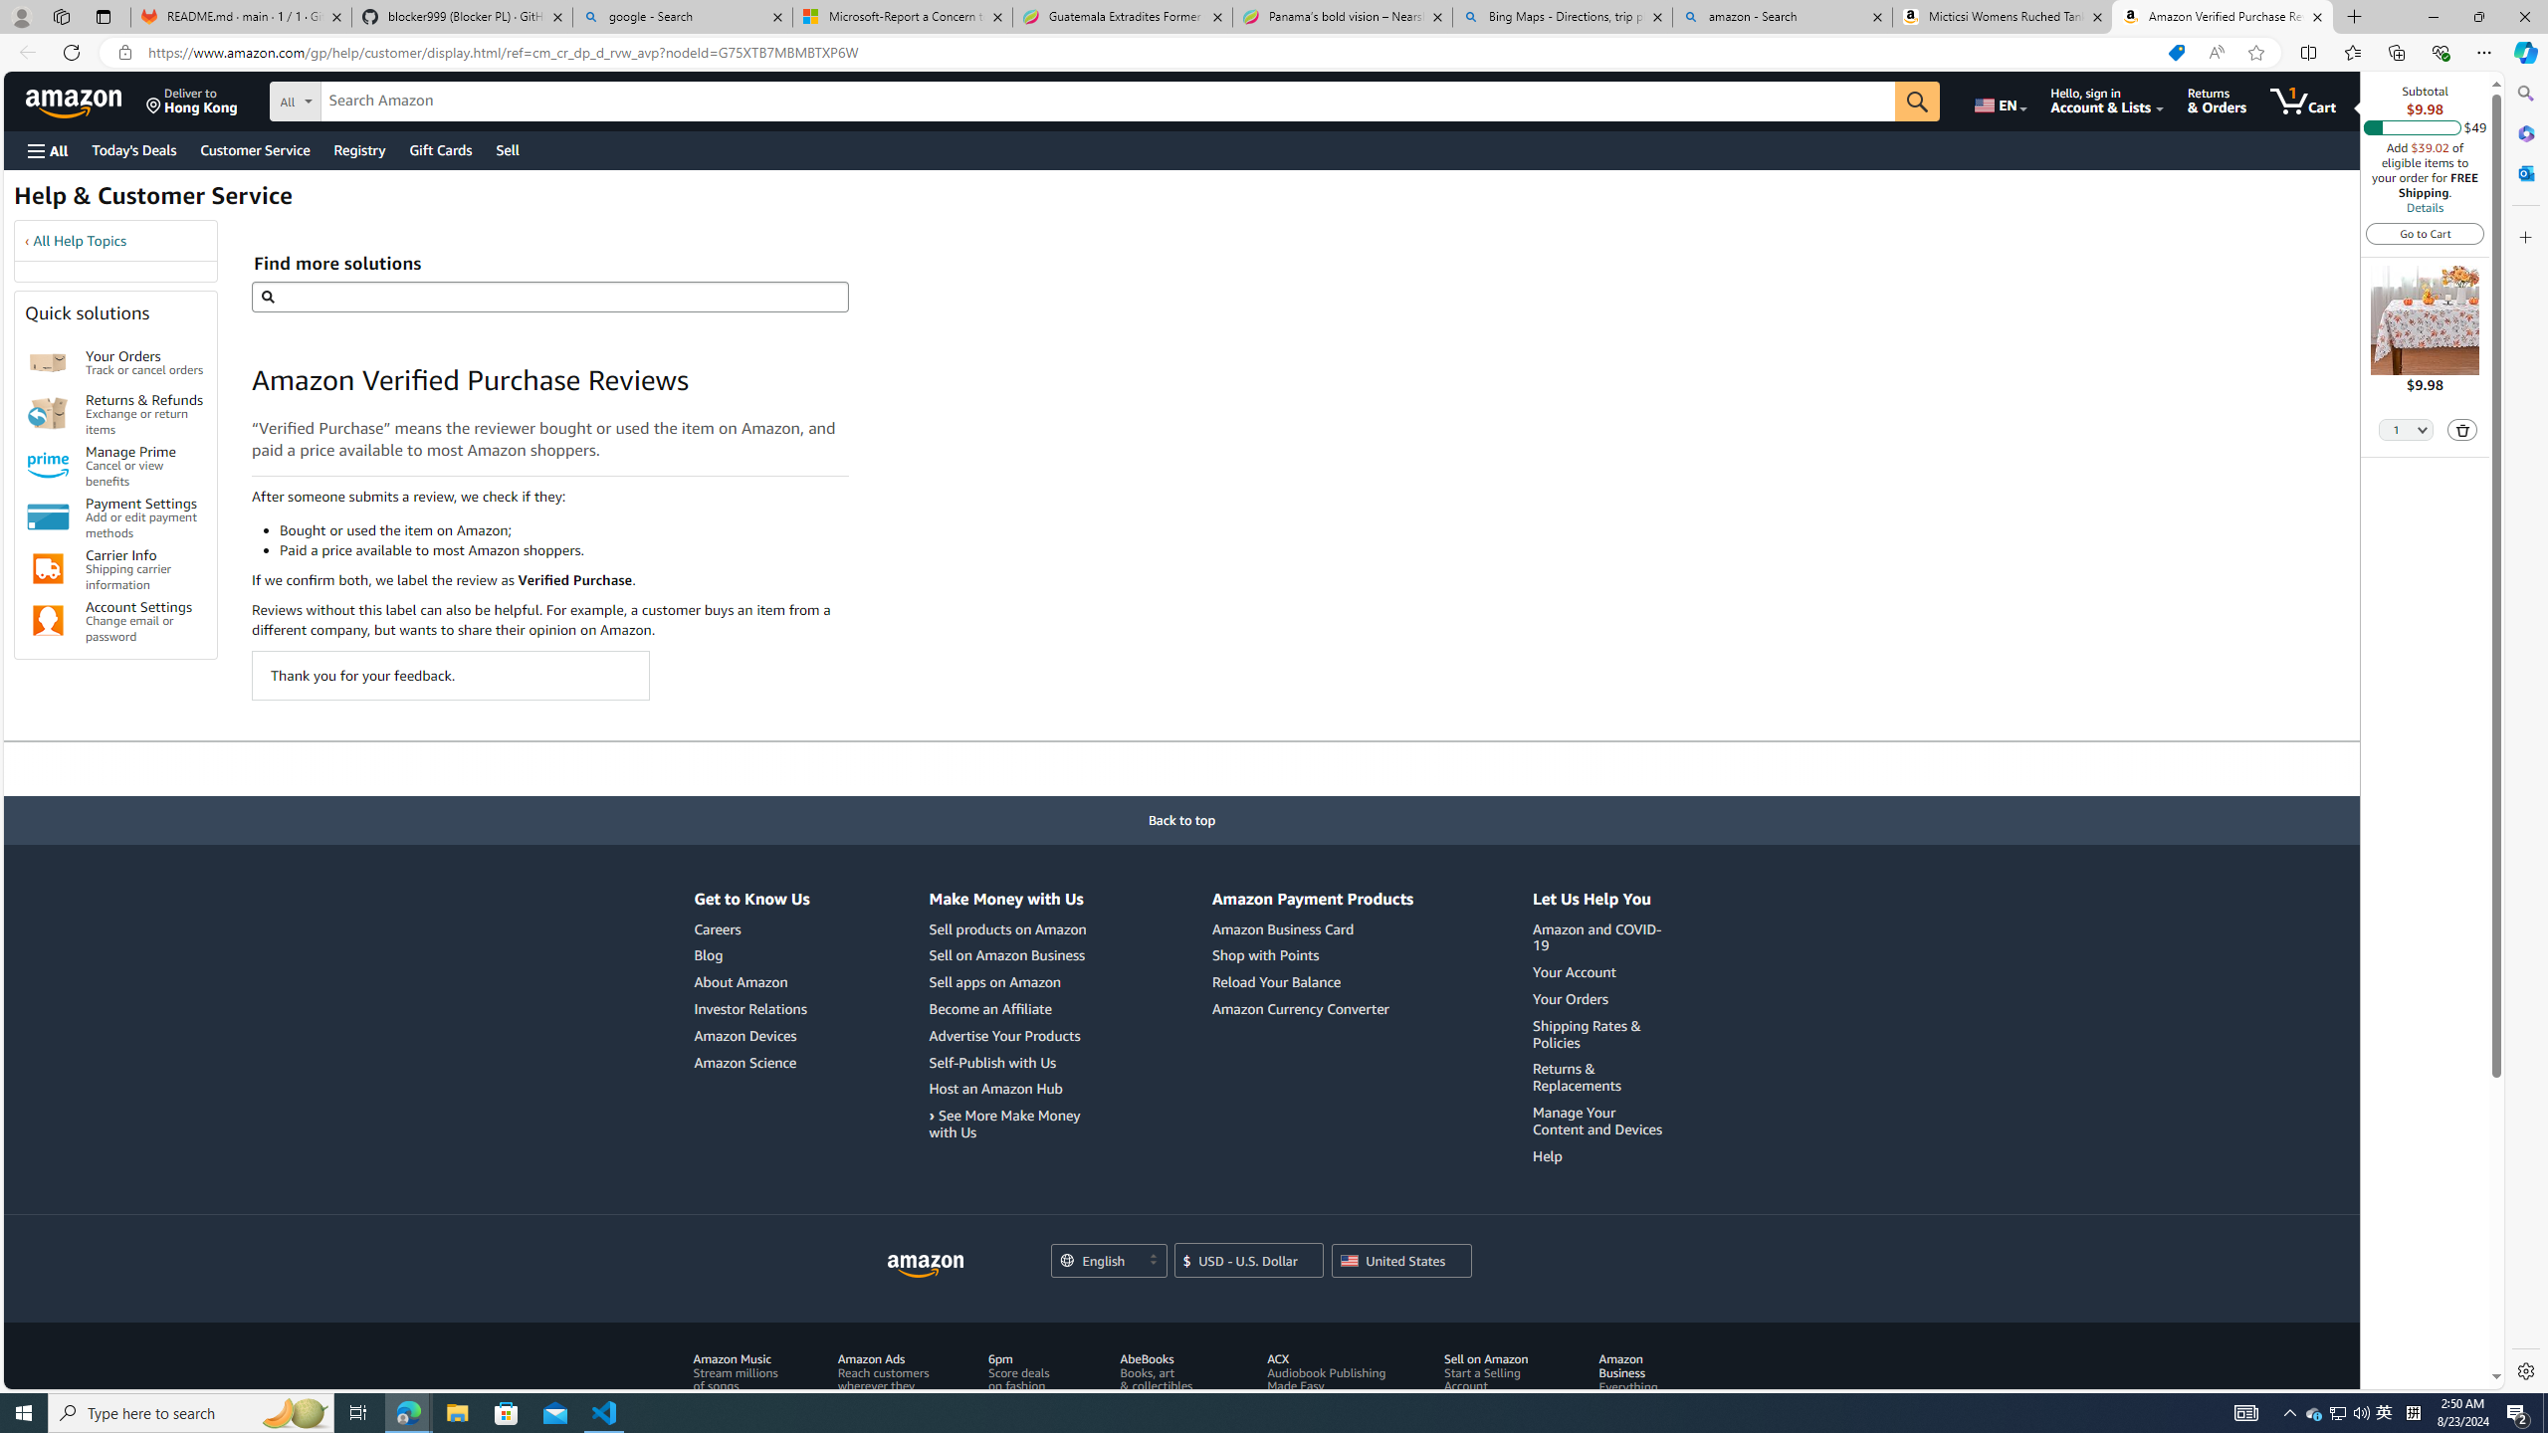 This screenshot has height=1433, width=2548. I want to click on google - Search, so click(681, 17).